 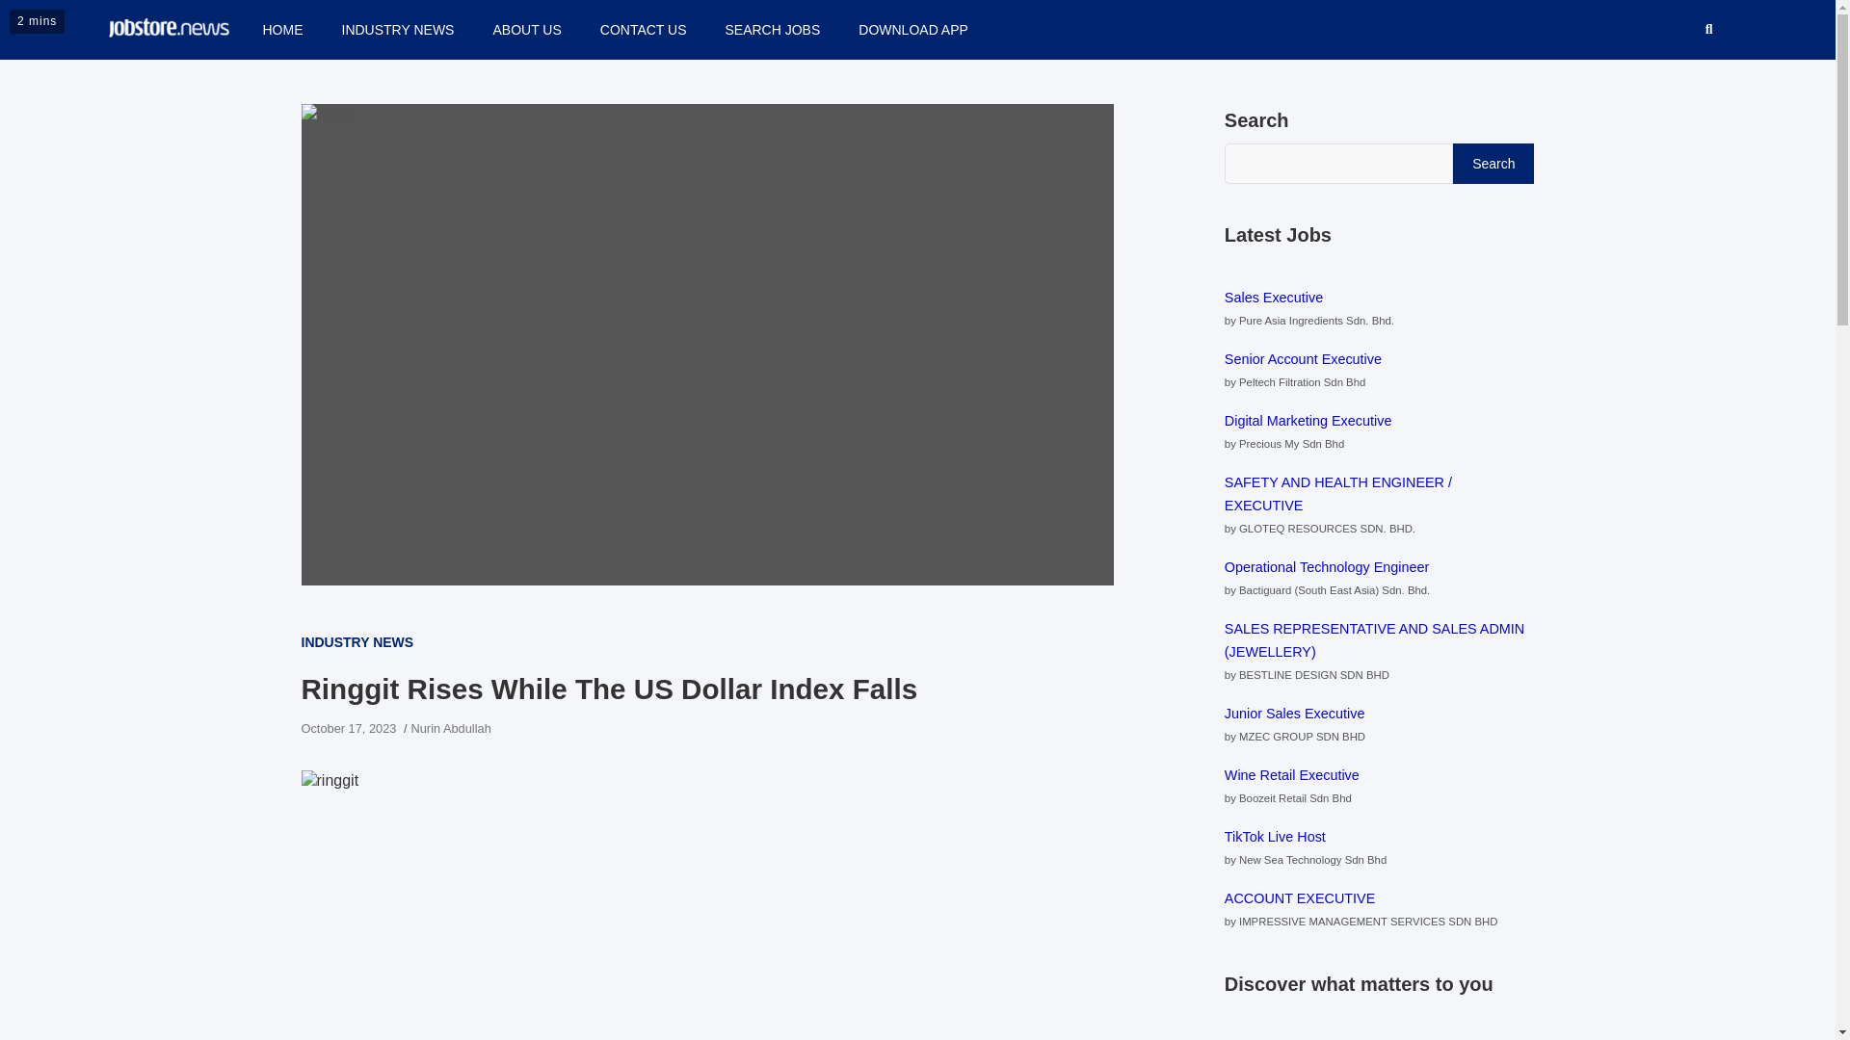 What do you see at coordinates (1308, 420) in the screenshot?
I see `Digital Marketing Executive` at bounding box center [1308, 420].